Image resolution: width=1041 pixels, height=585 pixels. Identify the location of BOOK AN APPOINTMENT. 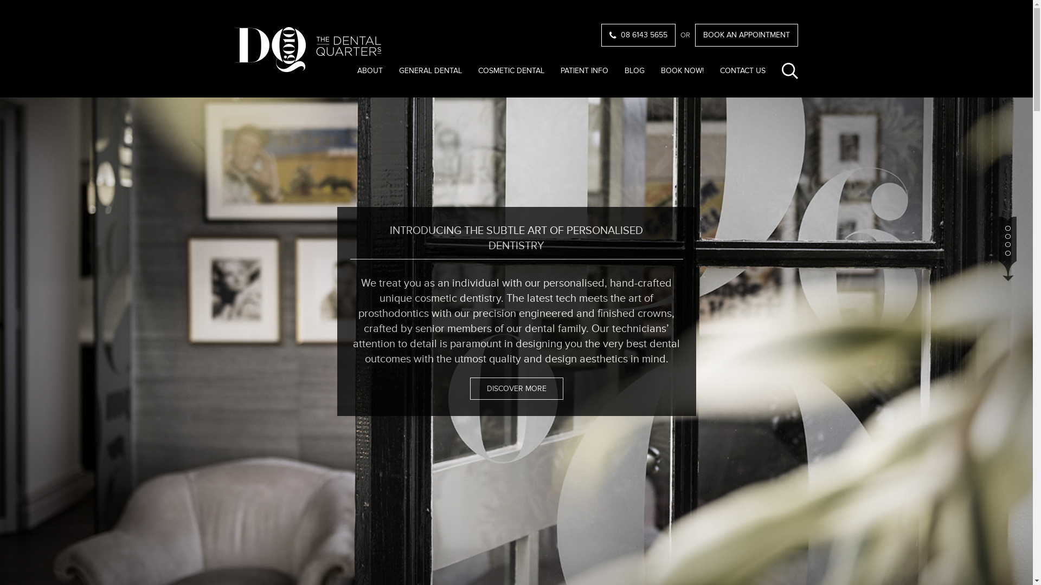
(747, 35).